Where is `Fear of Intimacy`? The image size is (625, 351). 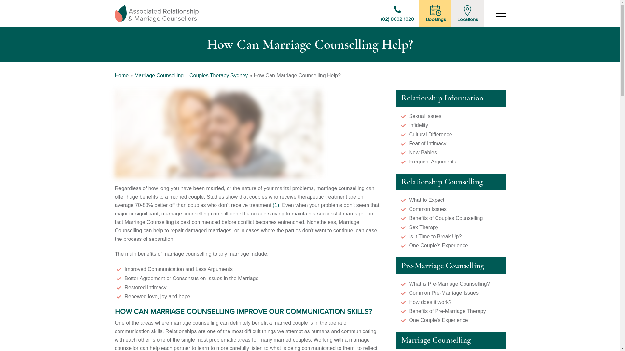
Fear of Intimacy is located at coordinates (428, 144).